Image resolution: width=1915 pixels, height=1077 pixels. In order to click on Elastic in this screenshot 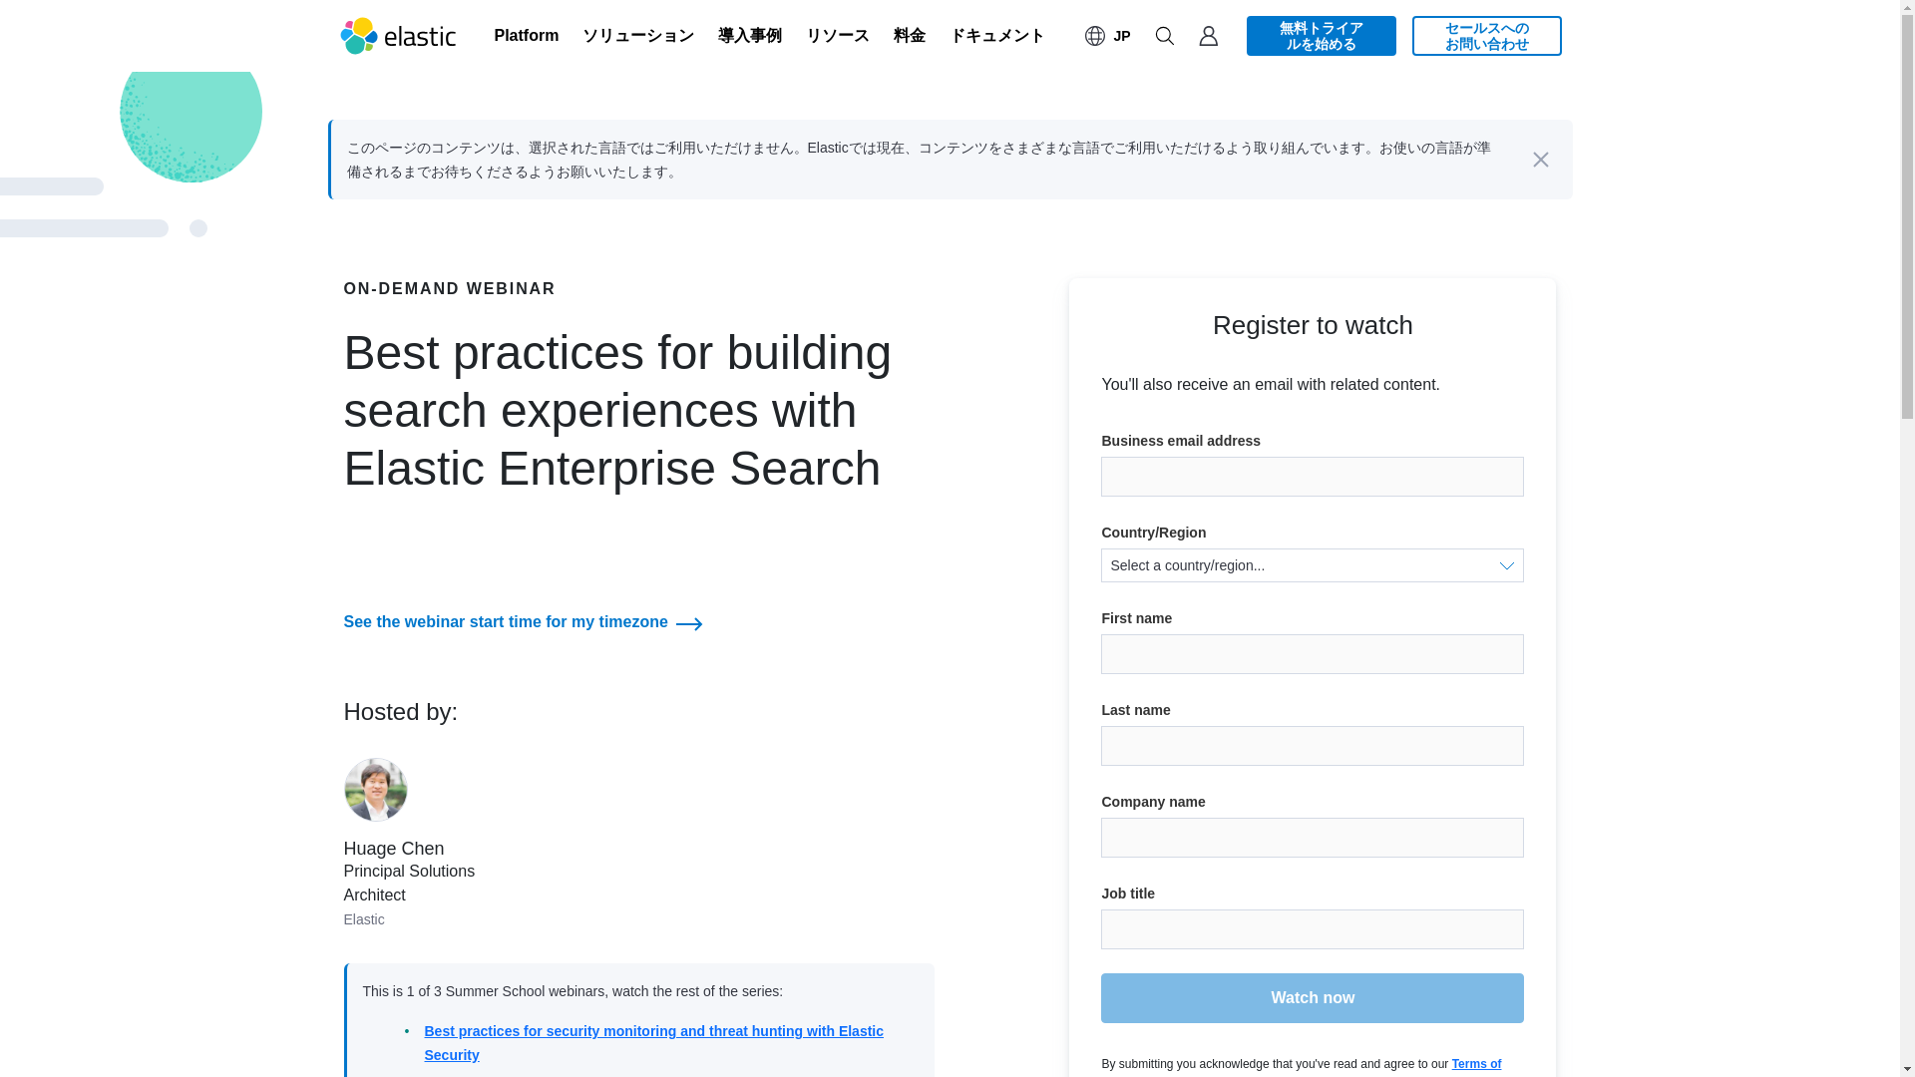, I will do `click(399, 36)`.